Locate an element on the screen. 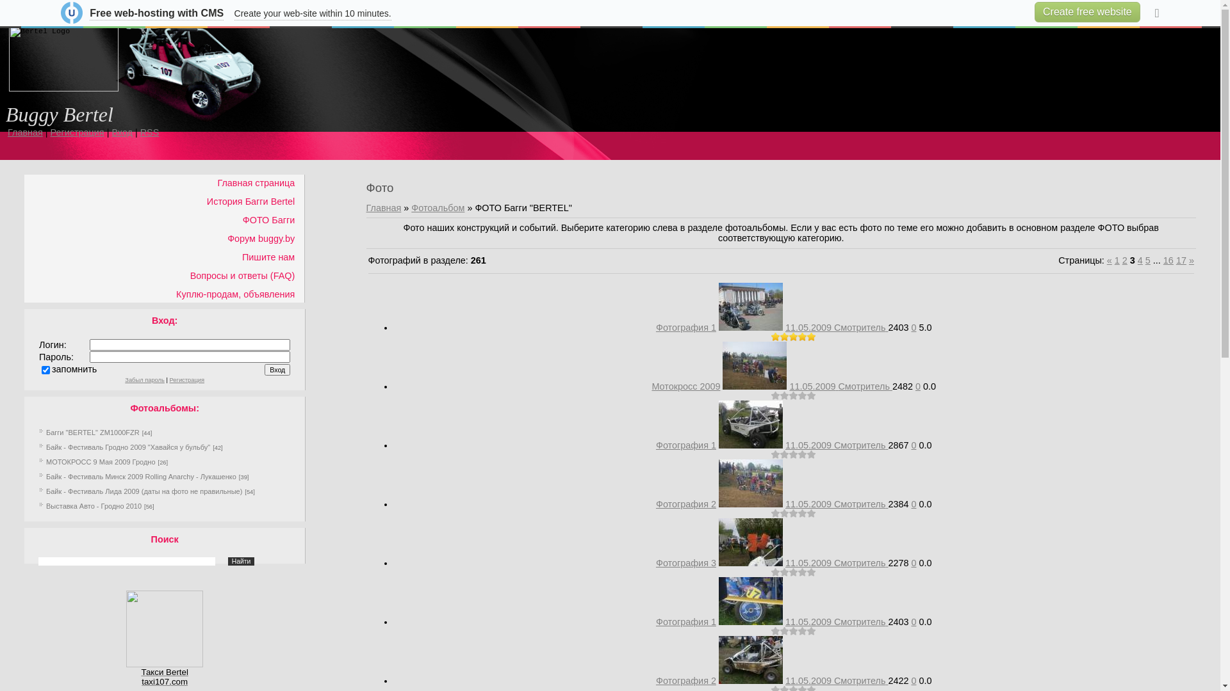  17 is located at coordinates (1181, 260).